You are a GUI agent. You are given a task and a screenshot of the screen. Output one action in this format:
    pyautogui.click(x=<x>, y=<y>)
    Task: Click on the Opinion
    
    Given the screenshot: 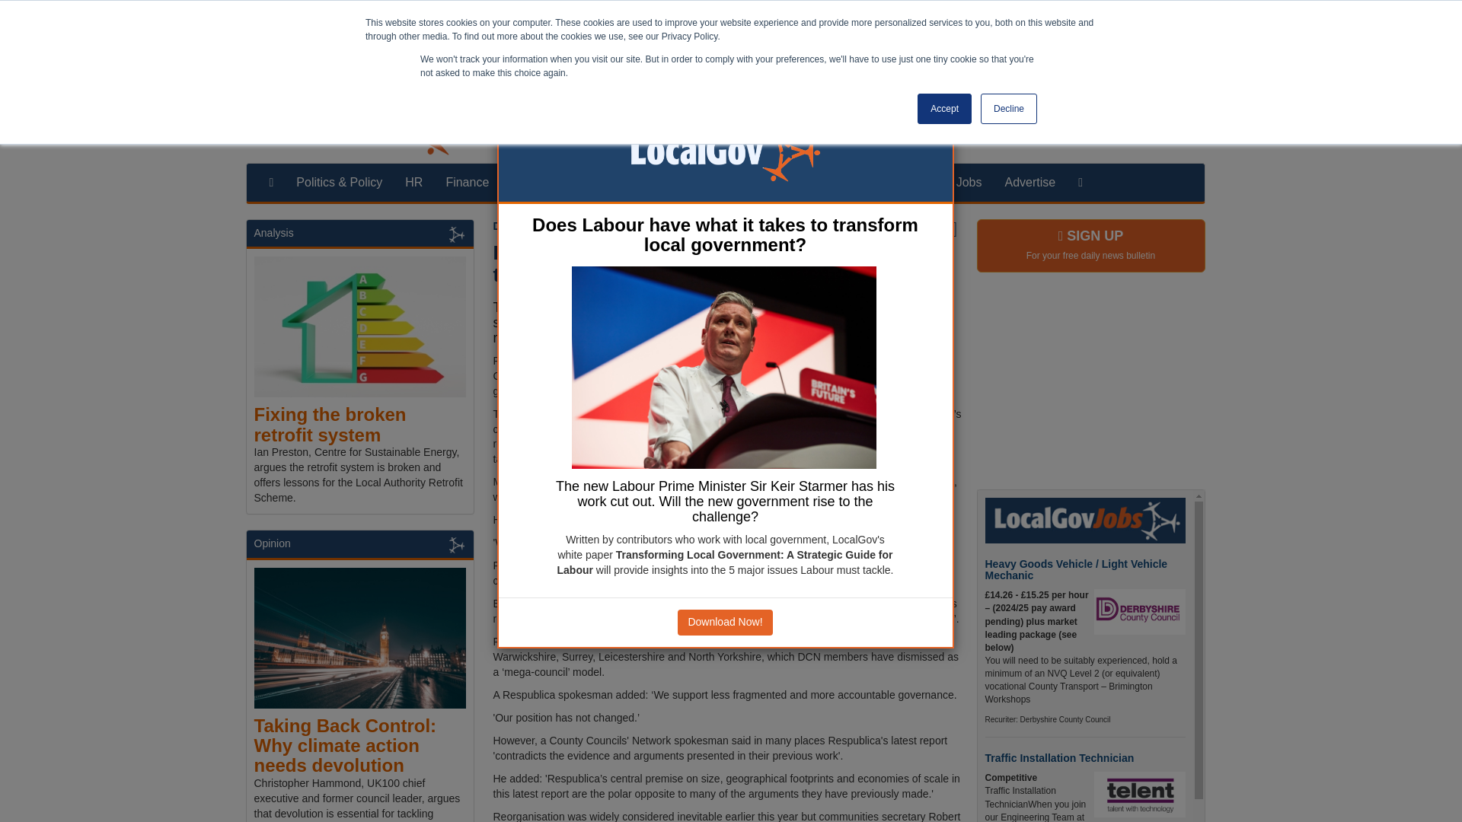 What is the action you would take?
    pyautogui.click(x=841, y=182)
    